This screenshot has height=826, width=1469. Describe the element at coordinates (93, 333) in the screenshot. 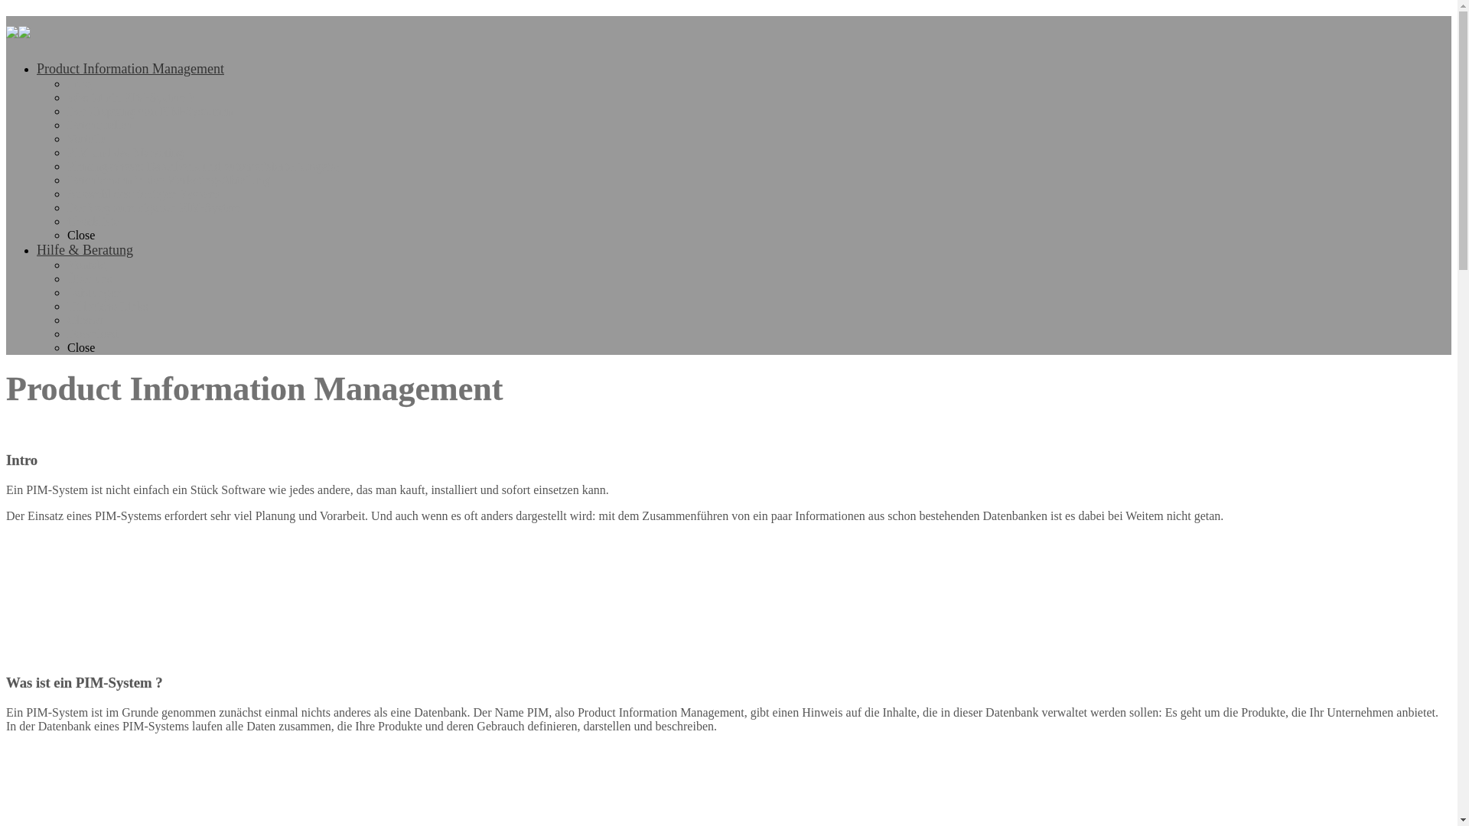

I see `Download` at that location.